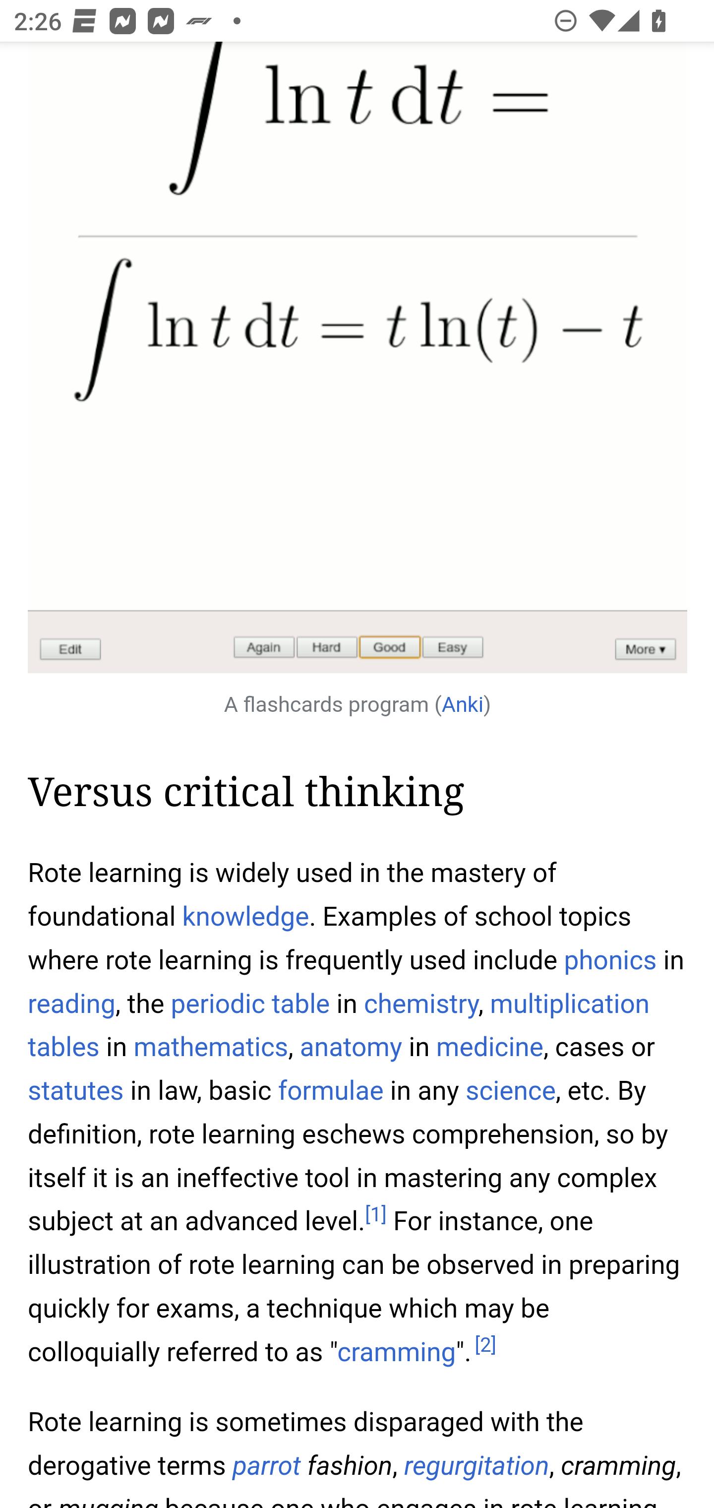 This screenshot has width=714, height=1508. Describe the element at coordinates (211, 1048) in the screenshot. I see `mathematics` at that location.